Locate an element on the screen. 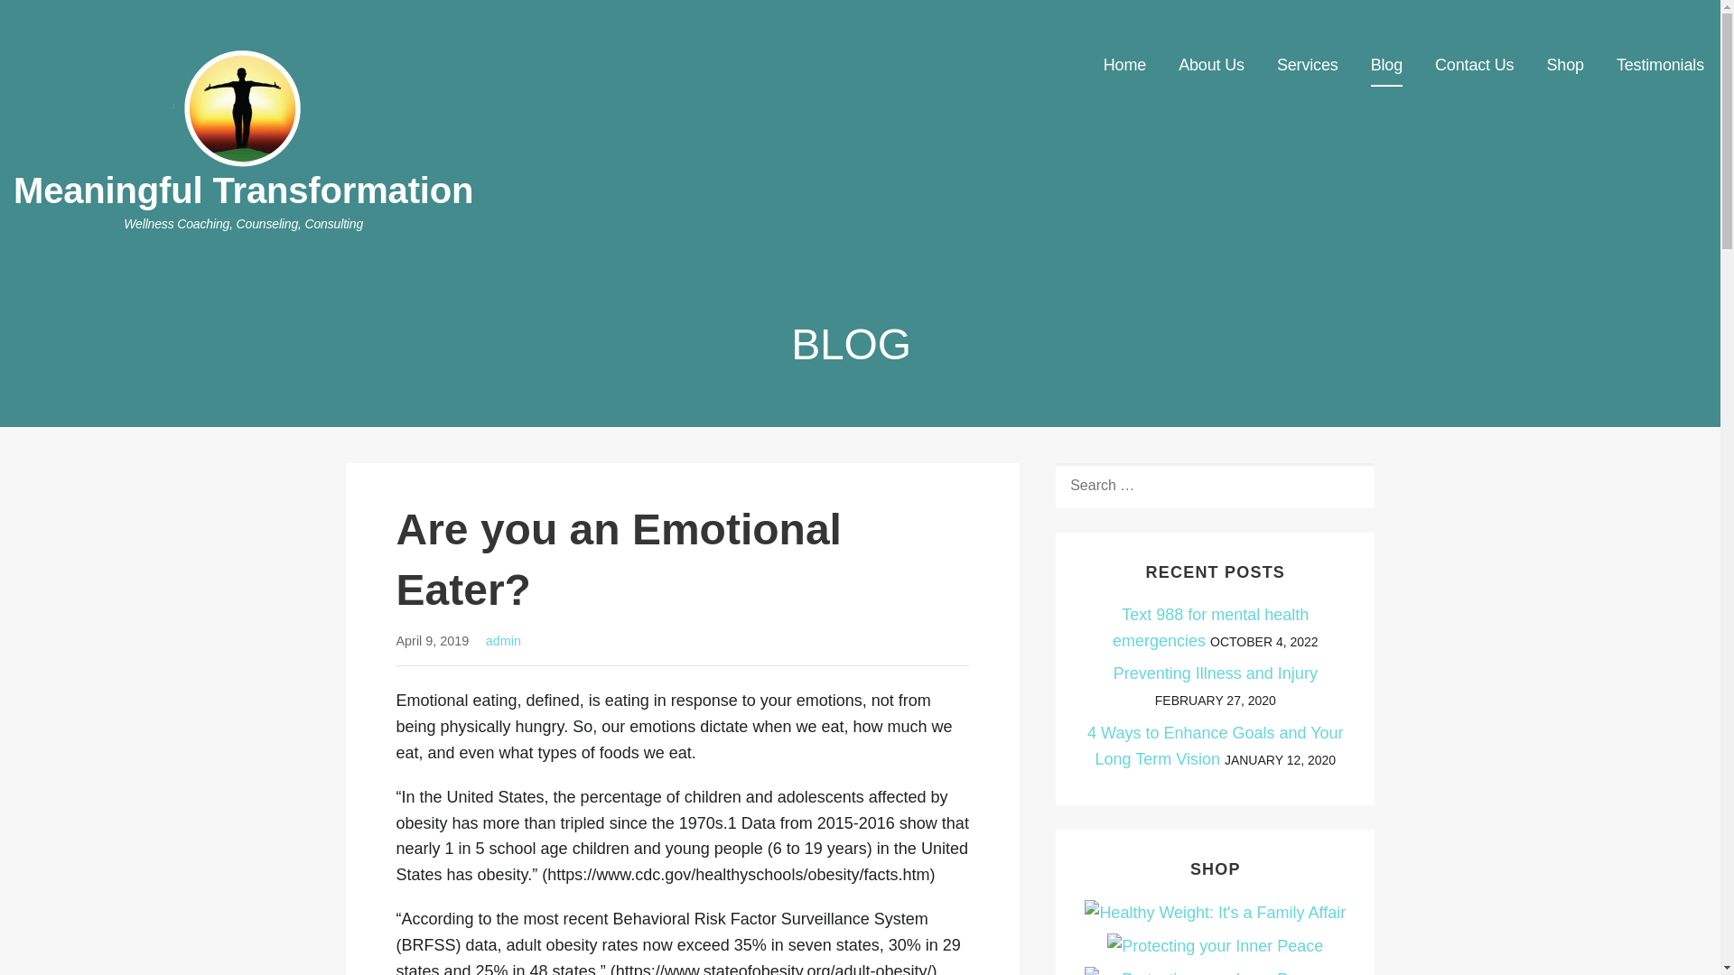  Preventing Illness and Injury is located at coordinates (1216, 673).